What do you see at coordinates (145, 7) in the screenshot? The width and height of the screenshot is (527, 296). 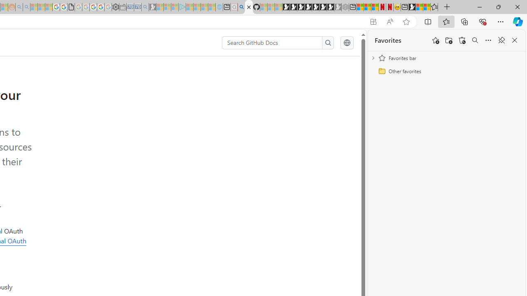 I see `Bing Real Estate - Home sales and rental listings - Sleeping` at bounding box center [145, 7].